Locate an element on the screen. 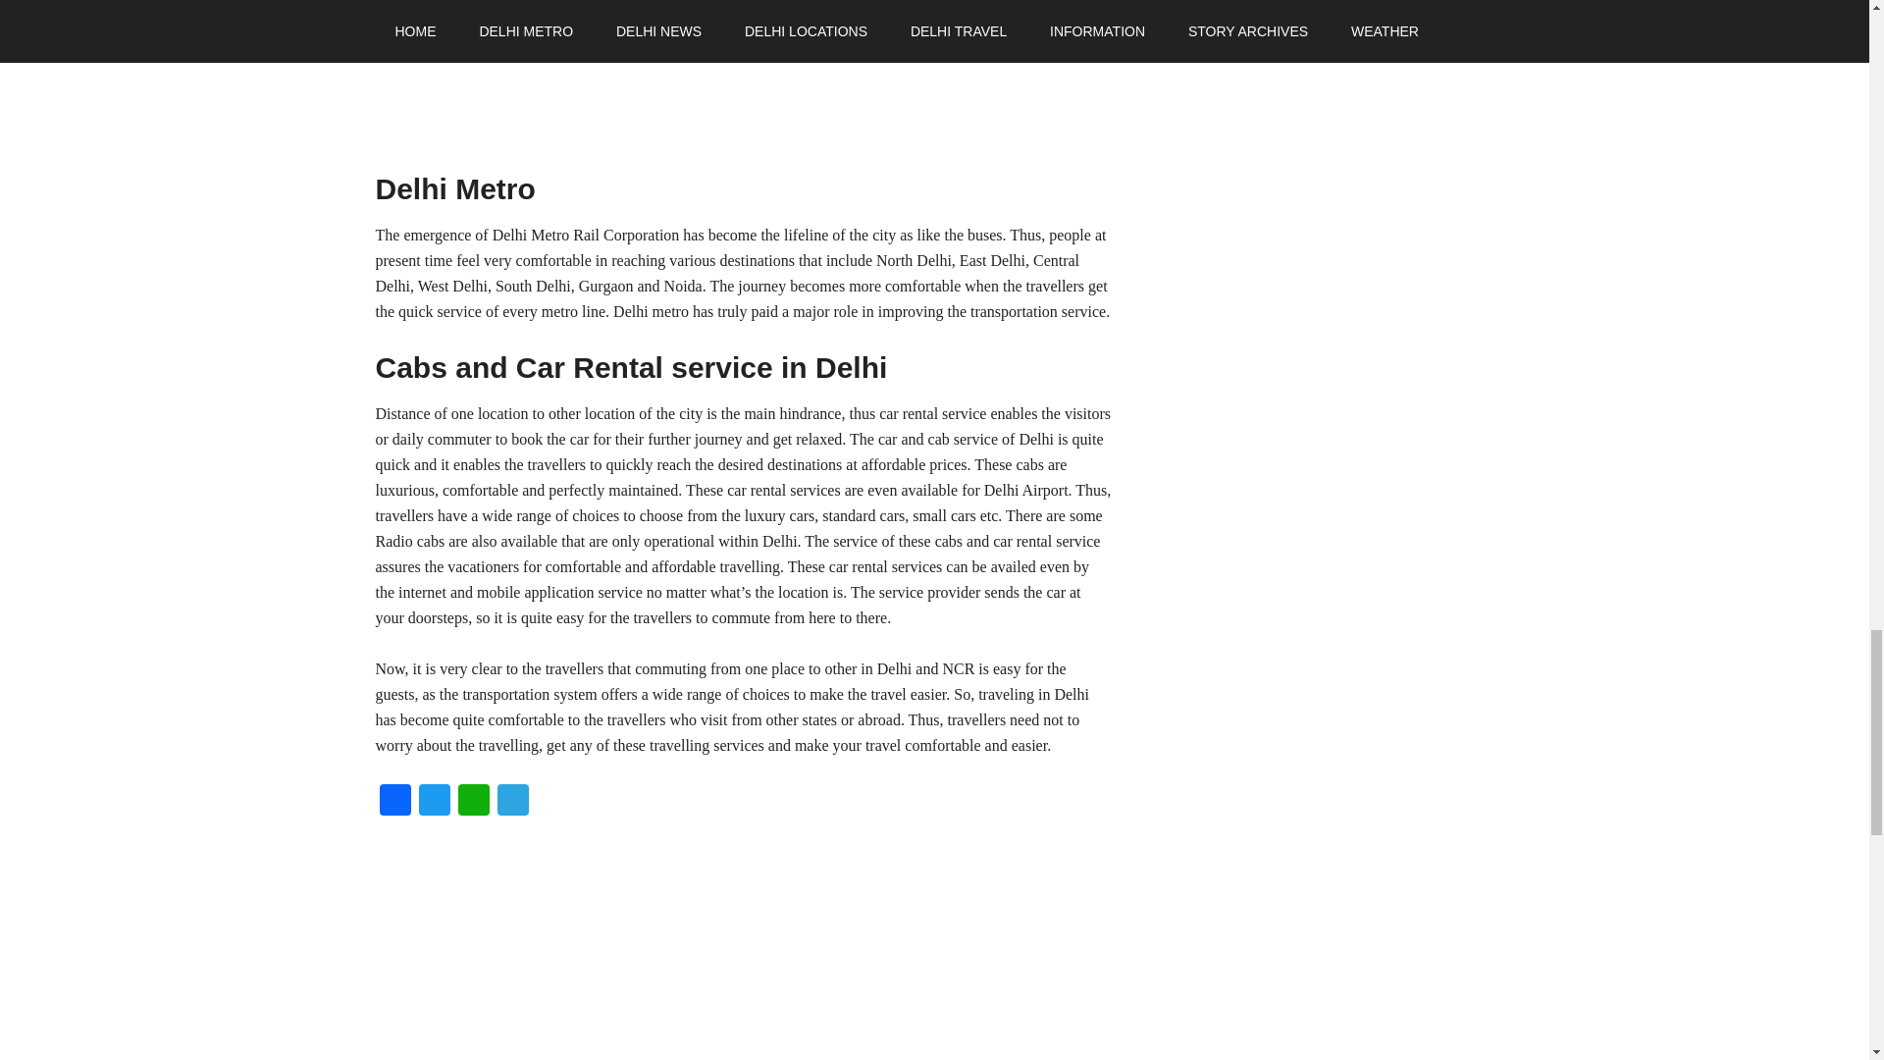 This screenshot has height=1060, width=1884. Telegram is located at coordinates (511, 802).